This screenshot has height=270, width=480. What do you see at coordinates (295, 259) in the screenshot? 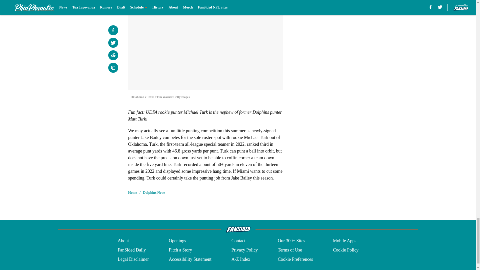
I see `Cookie Preferences` at bounding box center [295, 259].